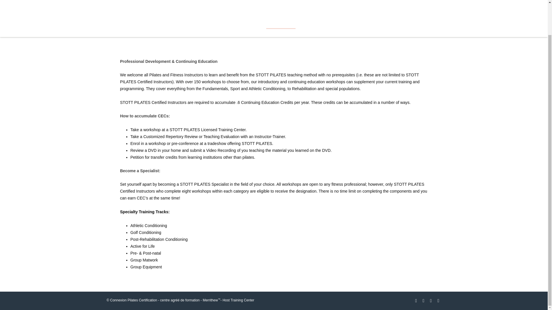 This screenshot has width=552, height=310. I want to click on ABOUT, so click(409, 24).